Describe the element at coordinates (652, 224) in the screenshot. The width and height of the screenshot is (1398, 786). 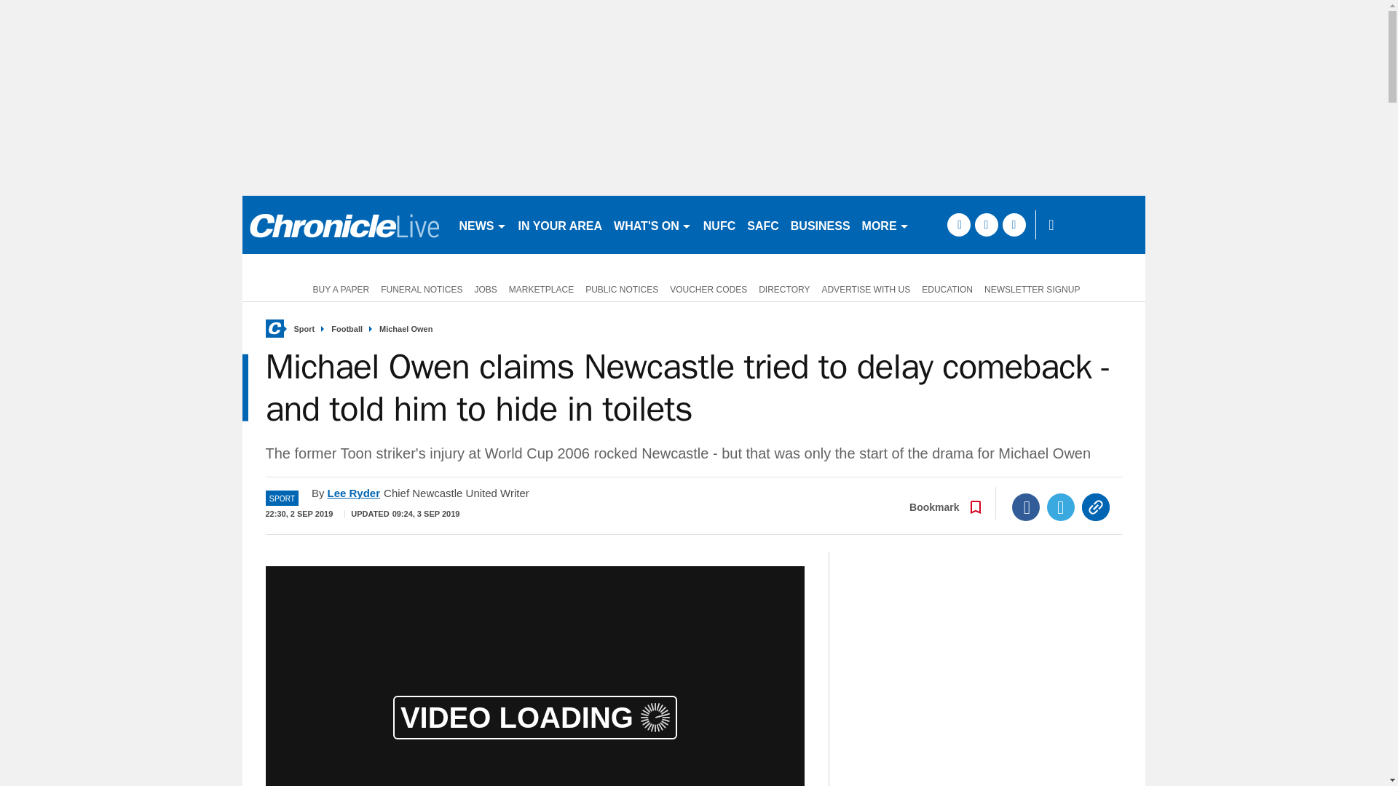
I see `WHAT'S ON` at that location.